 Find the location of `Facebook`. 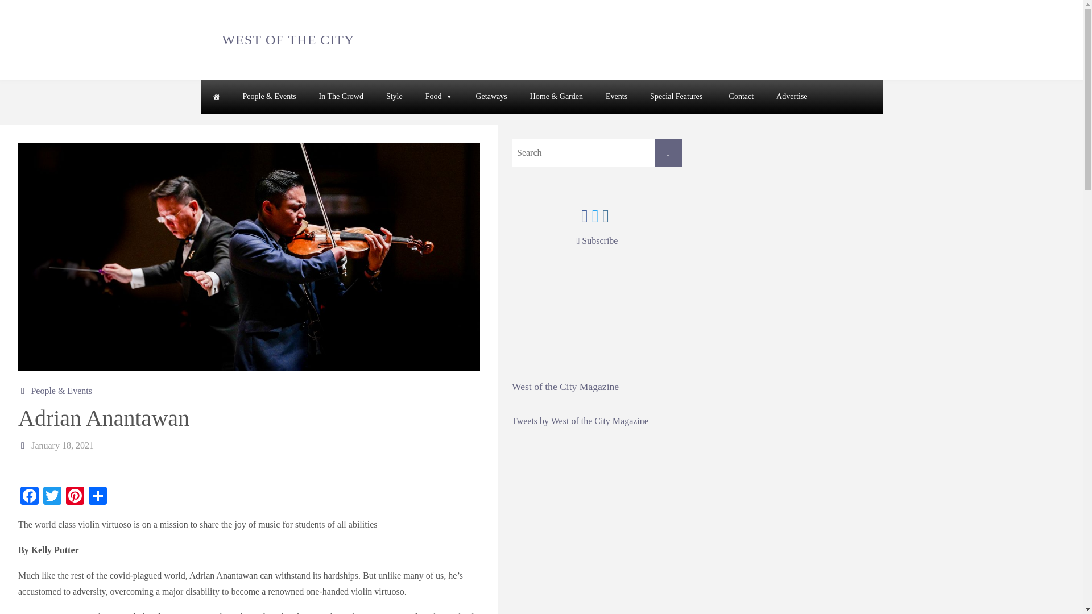

Facebook is located at coordinates (30, 497).